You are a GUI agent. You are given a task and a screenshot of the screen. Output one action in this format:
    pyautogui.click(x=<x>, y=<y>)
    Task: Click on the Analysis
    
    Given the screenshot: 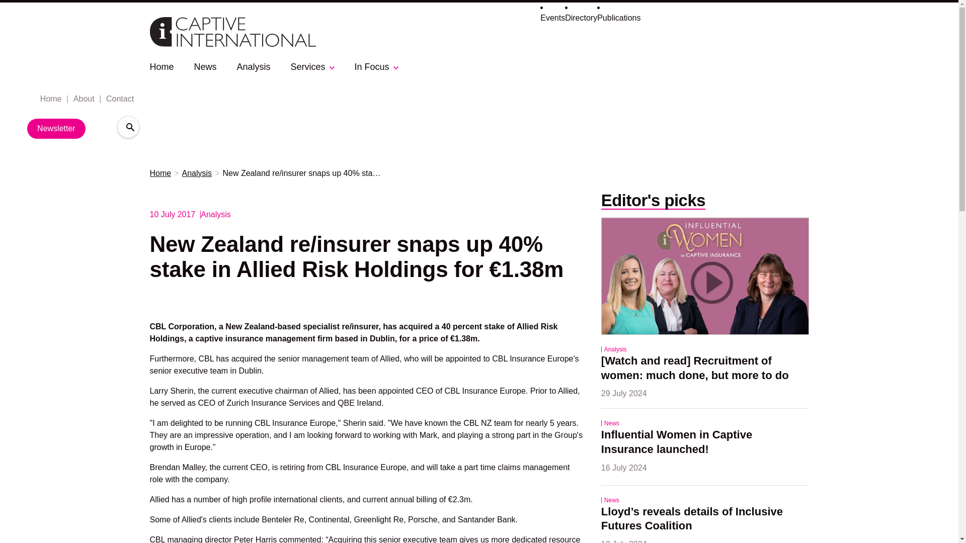 What is the action you would take?
    pyautogui.click(x=197, y=173)
    